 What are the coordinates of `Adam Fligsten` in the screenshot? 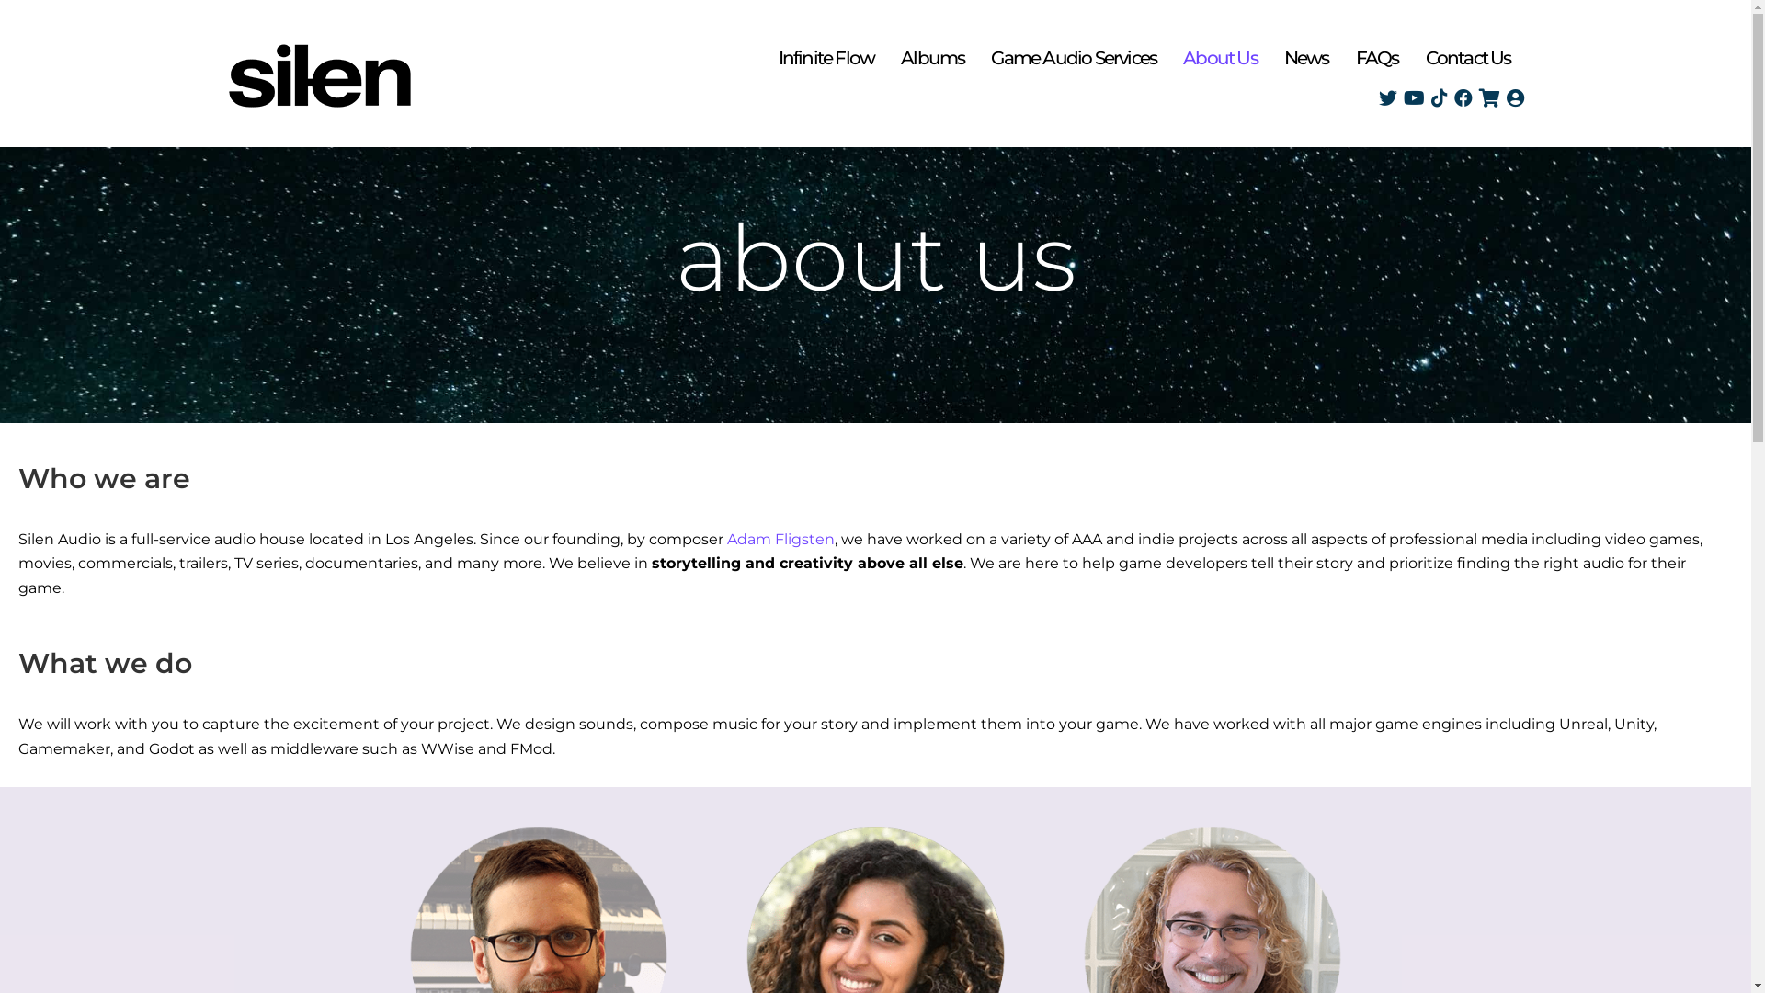 It's located at (781, 539).